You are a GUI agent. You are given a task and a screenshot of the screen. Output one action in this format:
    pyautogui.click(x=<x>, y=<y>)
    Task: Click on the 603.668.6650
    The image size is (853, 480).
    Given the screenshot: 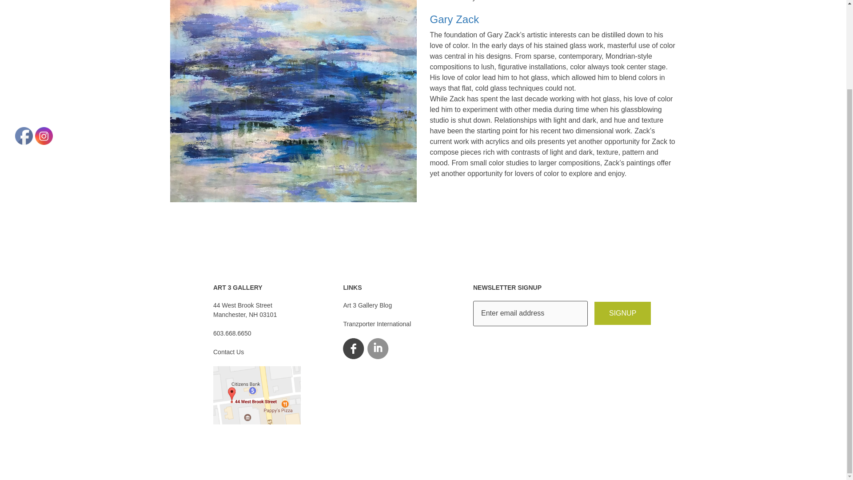 What is the action you would take?
    pyautogui.click(x=44, y=136)
    